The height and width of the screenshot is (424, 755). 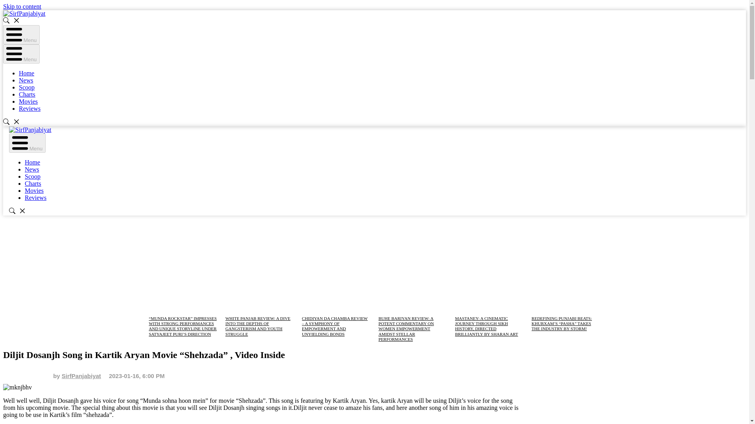 What do you see at coordinates (35, 197) in the screenshot?
I see `Reviews` at bounding box center [35, 197].